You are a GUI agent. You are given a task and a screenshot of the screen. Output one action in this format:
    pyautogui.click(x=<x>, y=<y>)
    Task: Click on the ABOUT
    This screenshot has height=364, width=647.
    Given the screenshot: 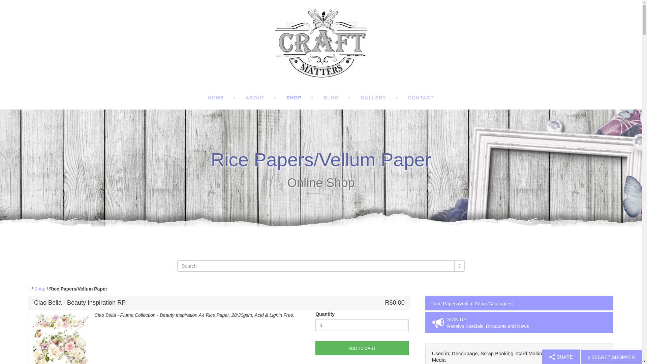 What is the action you would take?
    pyautogui.click(x=261, y=98)
    